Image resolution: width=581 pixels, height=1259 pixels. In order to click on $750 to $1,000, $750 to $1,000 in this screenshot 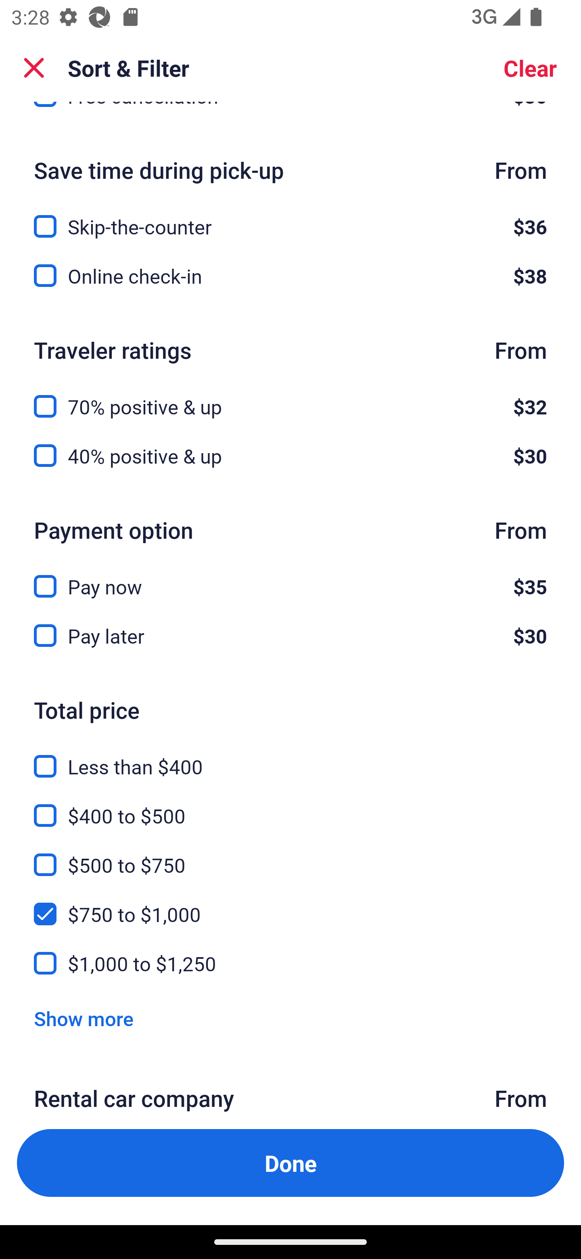, I will do `click(290, 904)`.